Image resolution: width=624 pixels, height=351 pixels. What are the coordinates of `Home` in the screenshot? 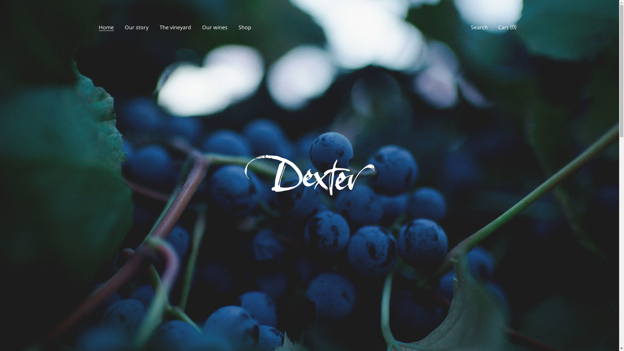 It's located at (106, 27).